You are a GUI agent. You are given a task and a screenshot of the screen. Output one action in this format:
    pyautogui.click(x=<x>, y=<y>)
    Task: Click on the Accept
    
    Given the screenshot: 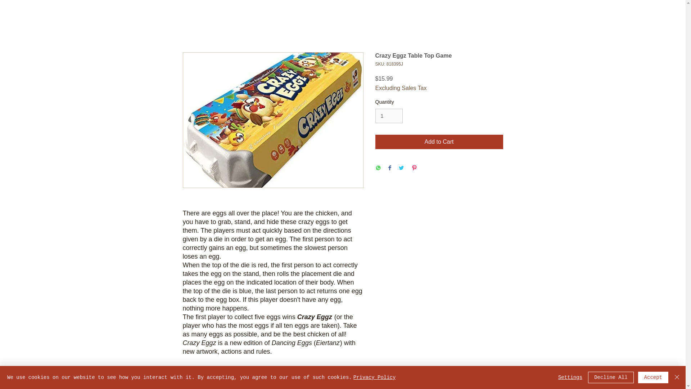 What is the action you would take?
    pyautogui.click(x=653, y=377)
    